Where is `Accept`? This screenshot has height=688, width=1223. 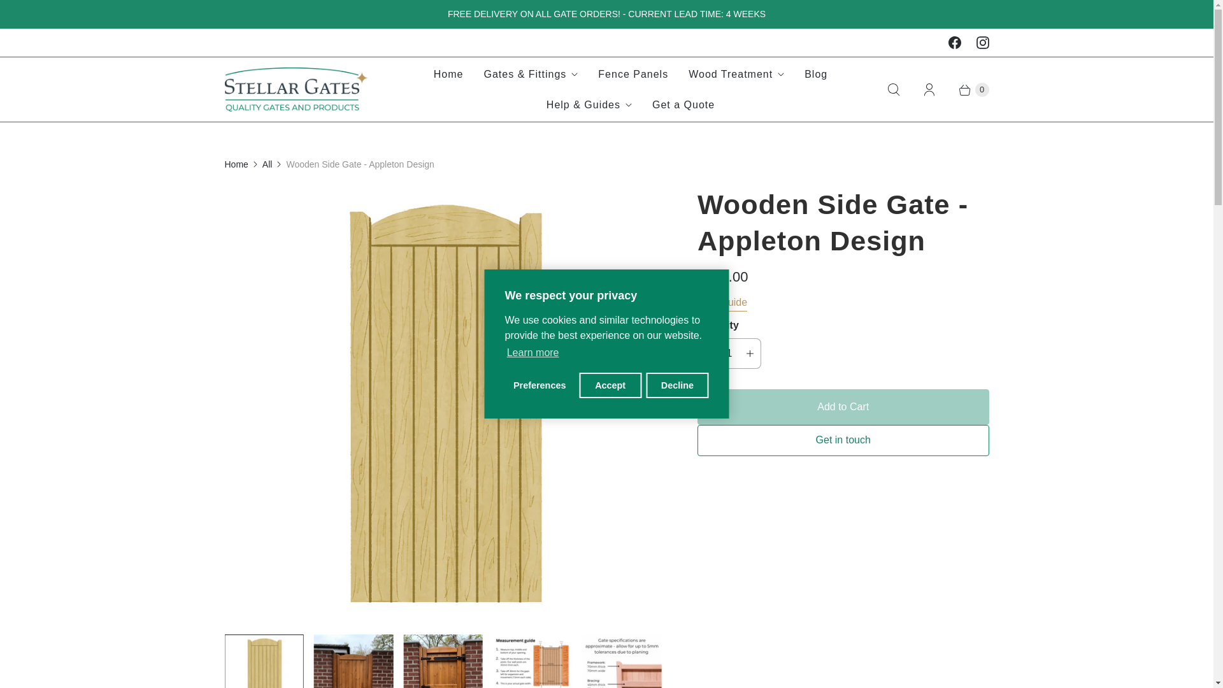
Accept is located at coordinates (610, 385).